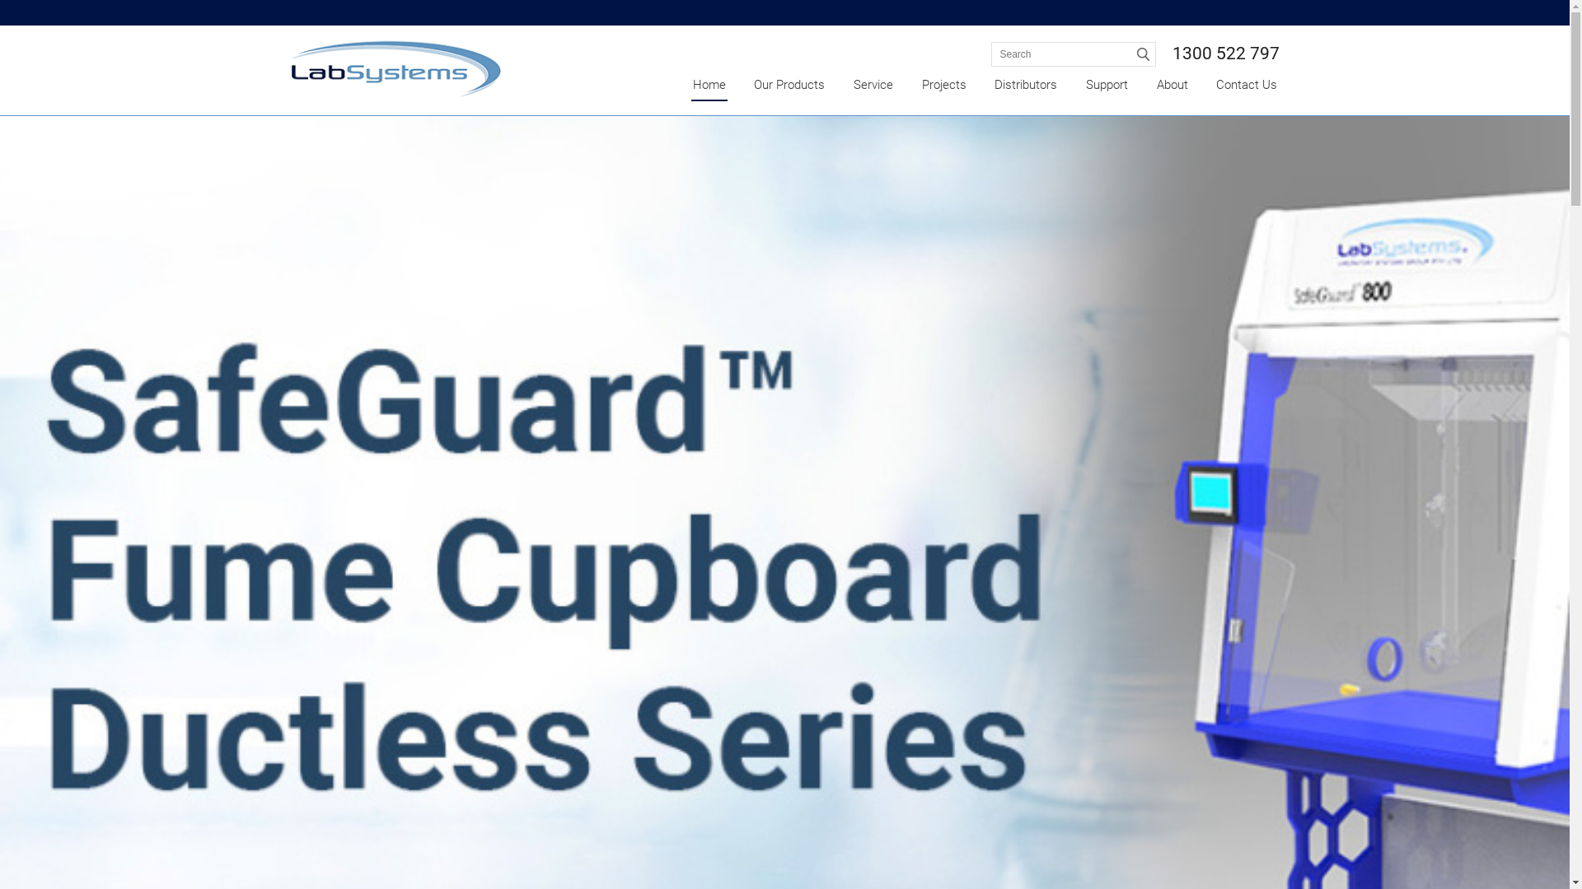  Describe the element at coordinates (873, 86) in the screenshot. I see `Service` at that location.